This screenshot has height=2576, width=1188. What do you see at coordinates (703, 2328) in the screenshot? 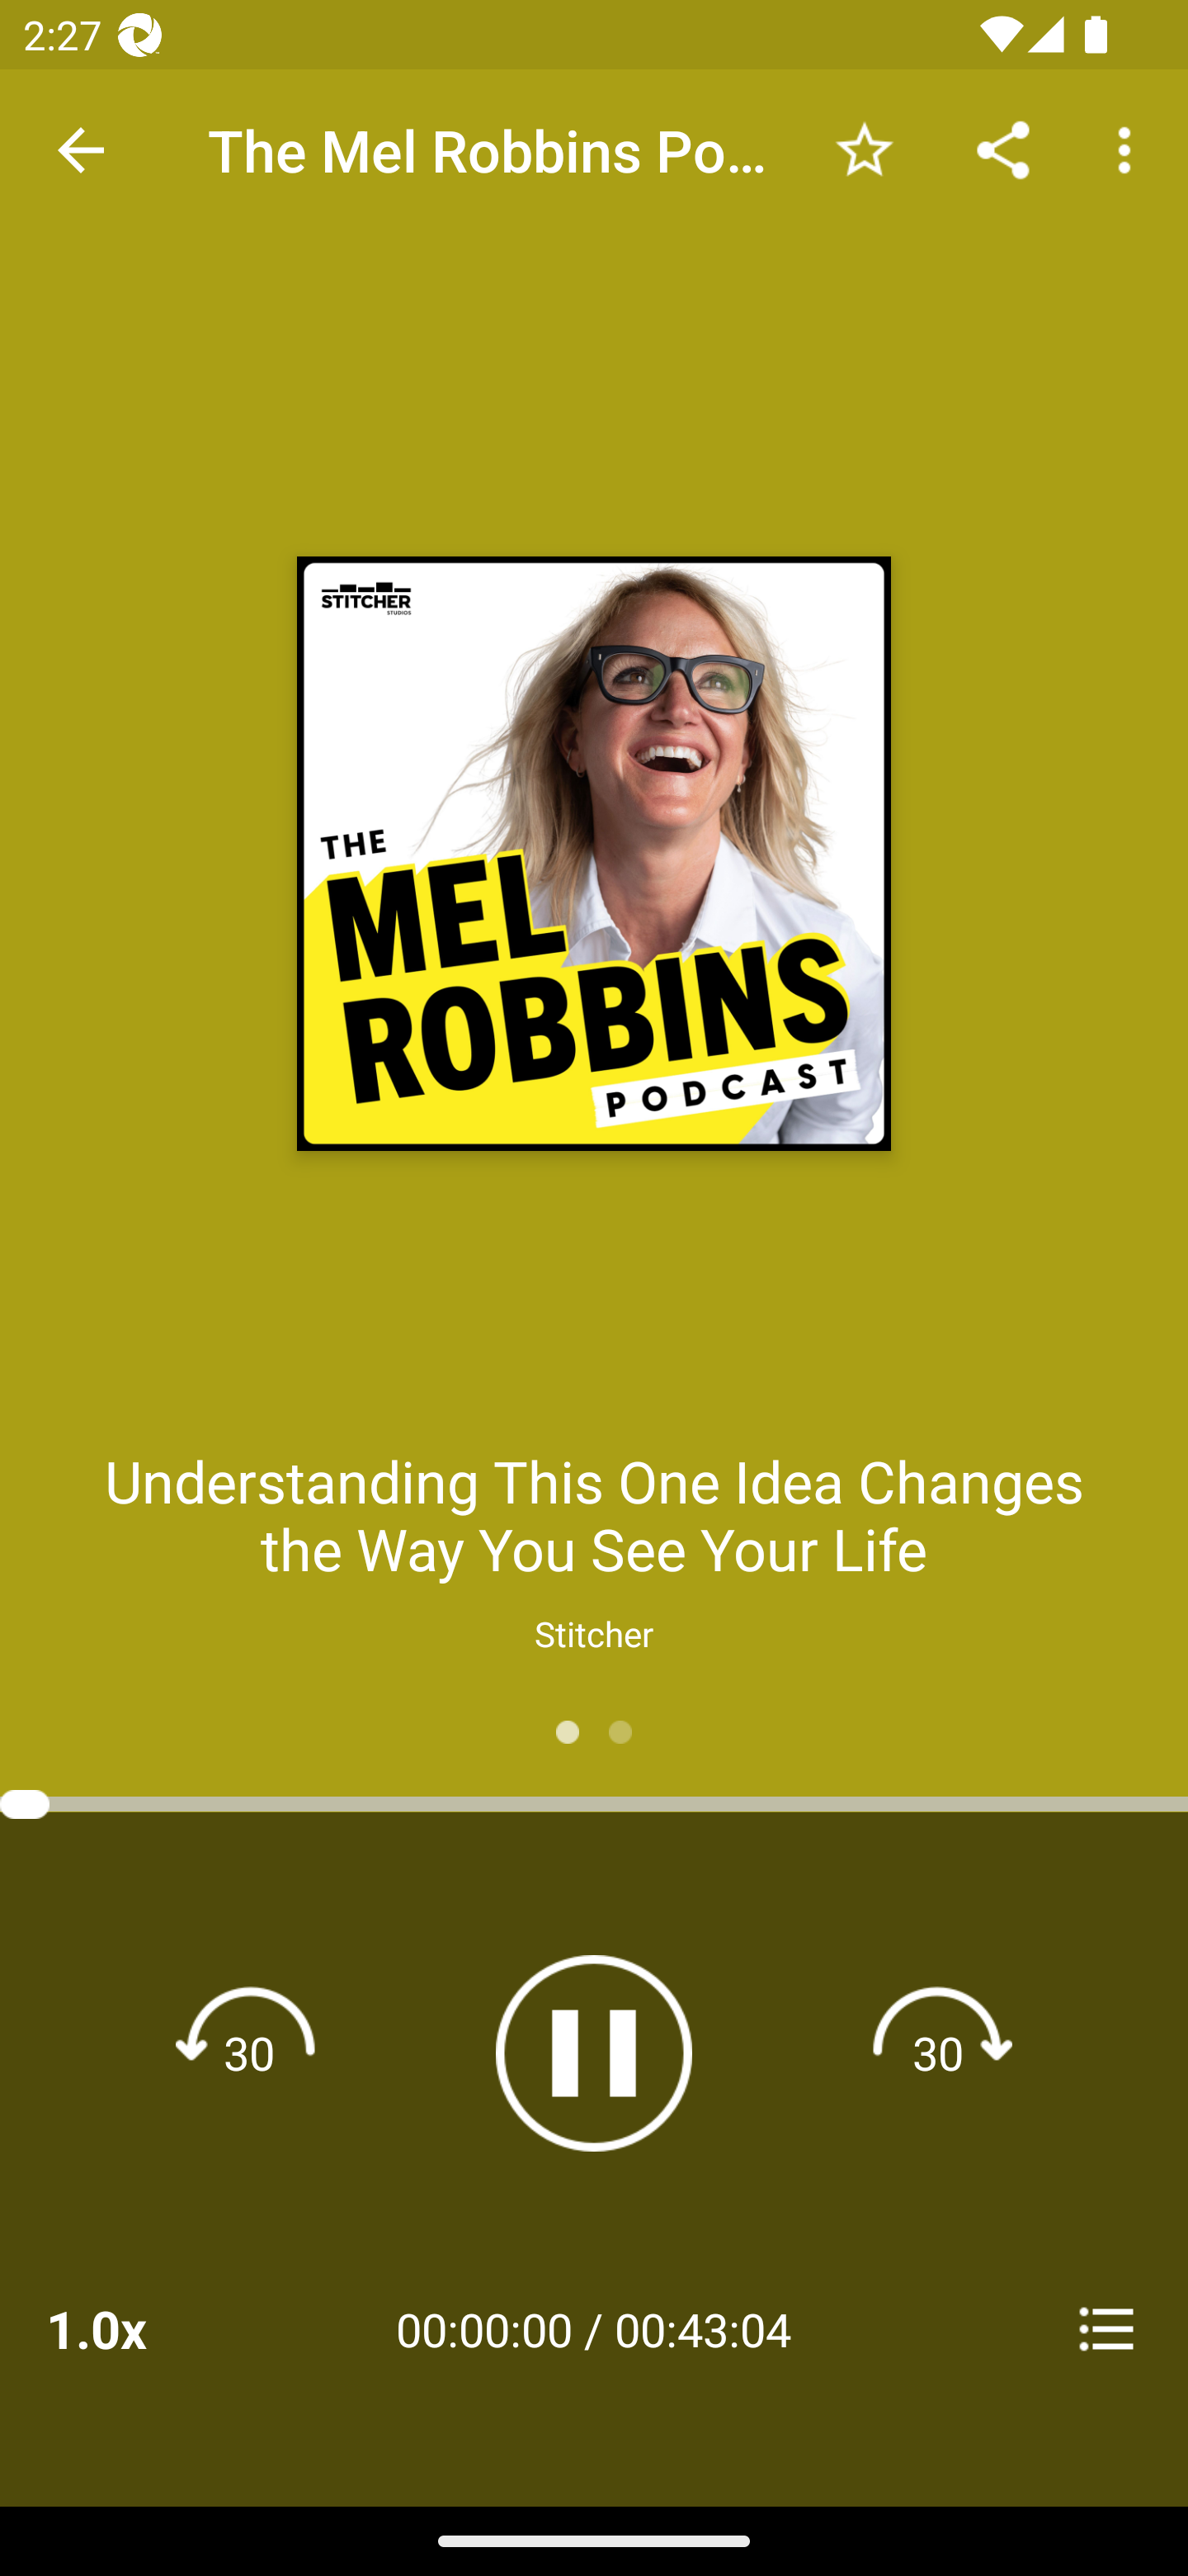
I see `00:43:04` at bounding box center [703, 2328].